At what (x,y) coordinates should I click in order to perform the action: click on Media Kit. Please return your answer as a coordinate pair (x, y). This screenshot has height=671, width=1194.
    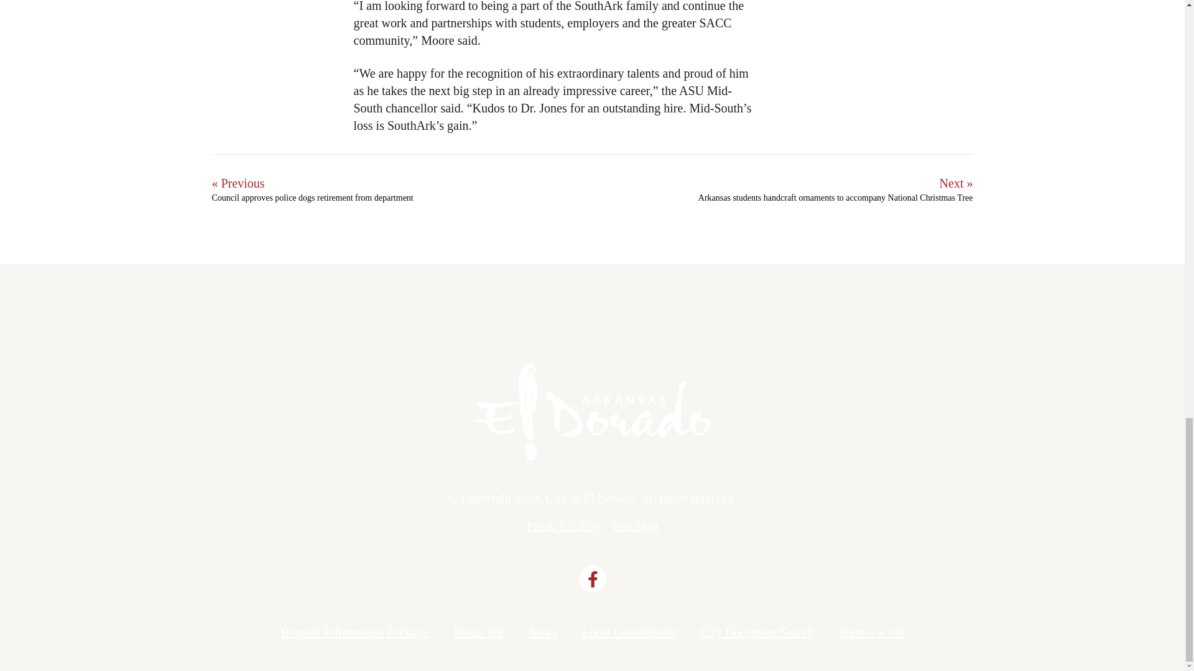
    Looking at the image, I should click on (479, 632).